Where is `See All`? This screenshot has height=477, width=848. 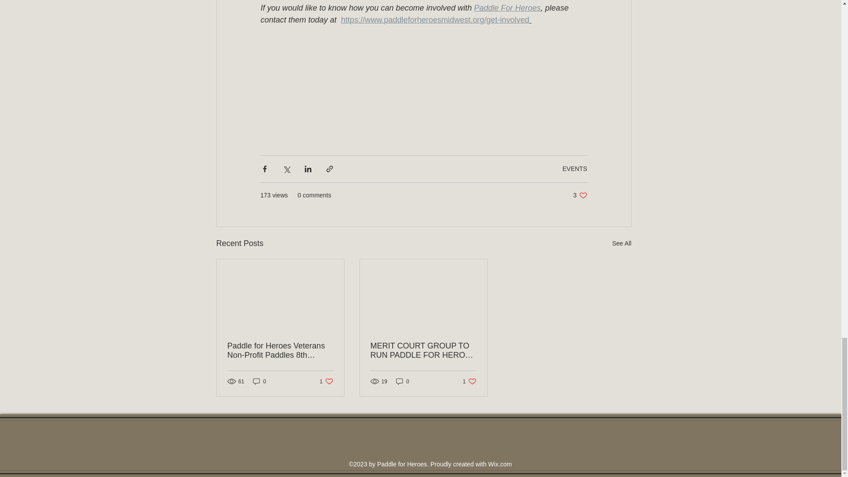
See All is located at coordinates (580, 195).